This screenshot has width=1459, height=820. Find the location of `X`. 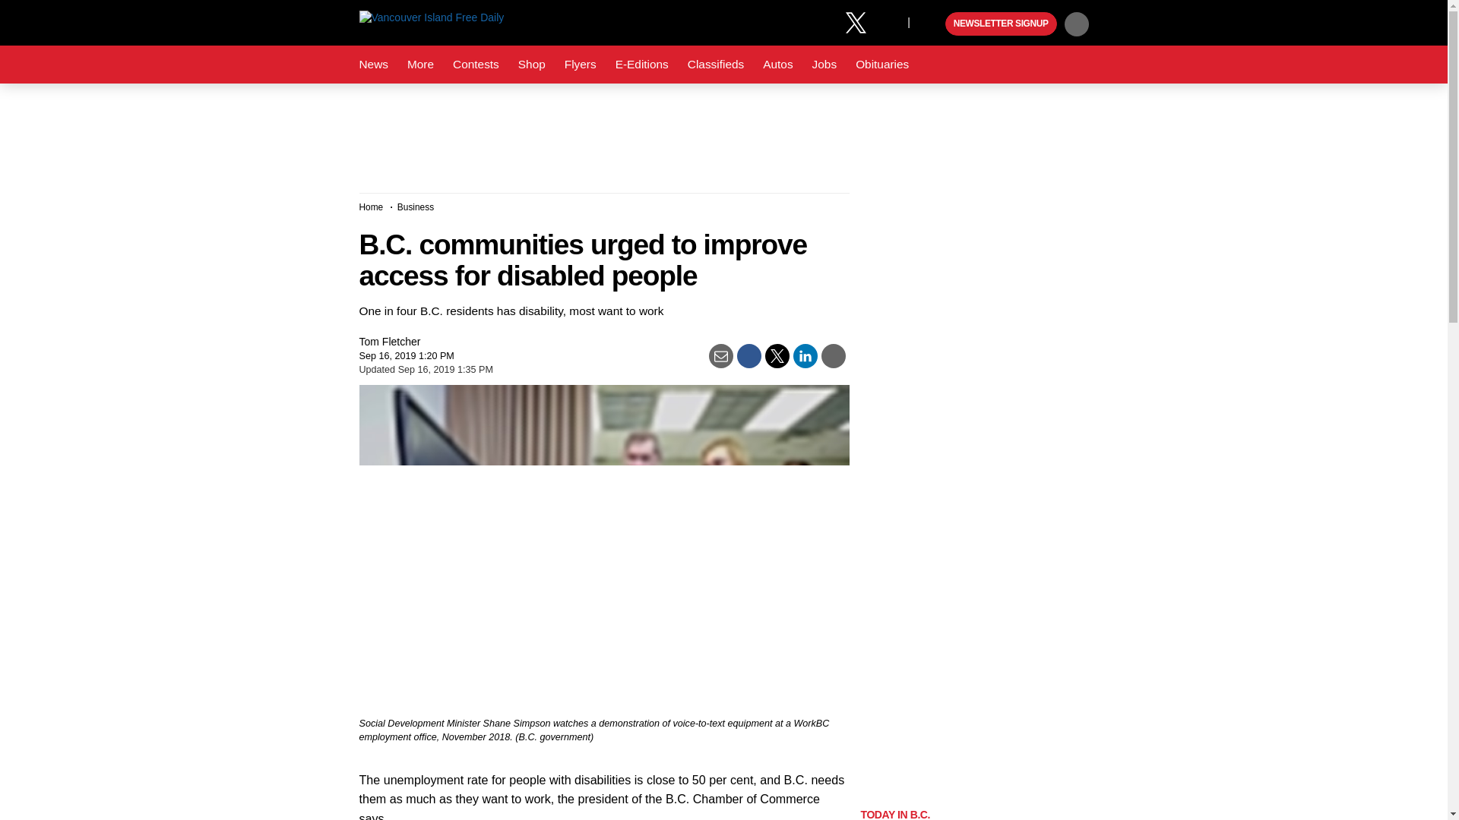

X is located at coordinates (856, 21).